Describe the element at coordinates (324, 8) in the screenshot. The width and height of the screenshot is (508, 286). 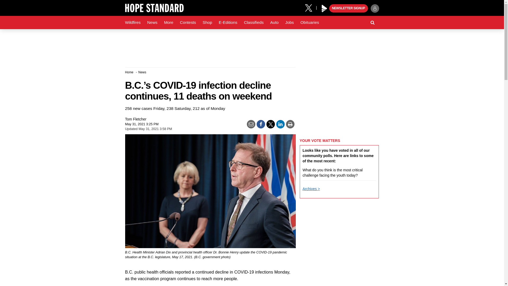
I see `Black Press Media` at that location.